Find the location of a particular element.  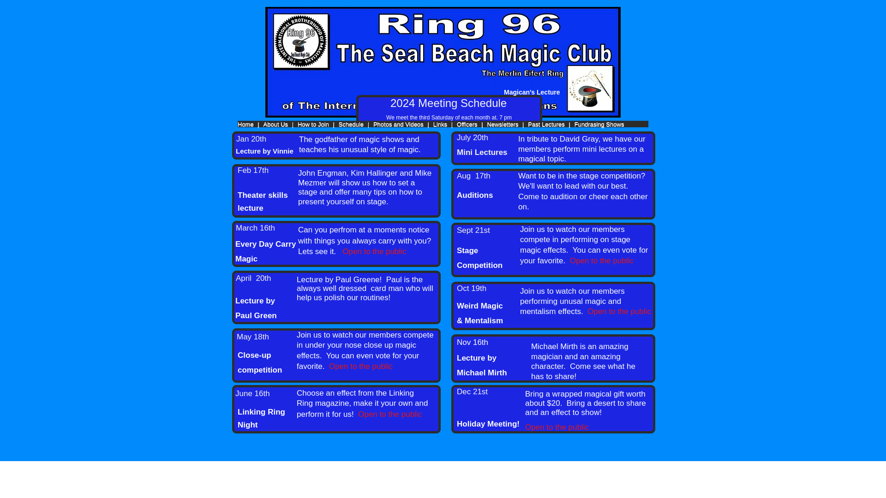

Fundrasing Shows is located at coordinates (599, 125).